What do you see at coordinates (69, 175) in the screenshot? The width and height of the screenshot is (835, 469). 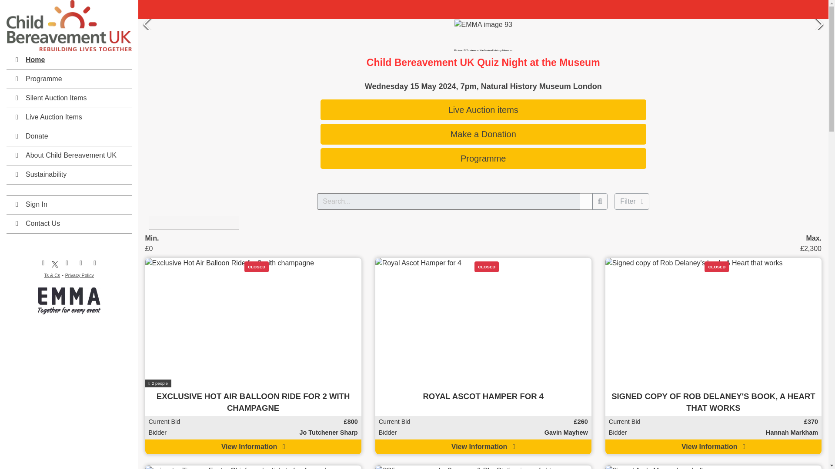 I see `Sustainability` at bounding box center [69, 175].